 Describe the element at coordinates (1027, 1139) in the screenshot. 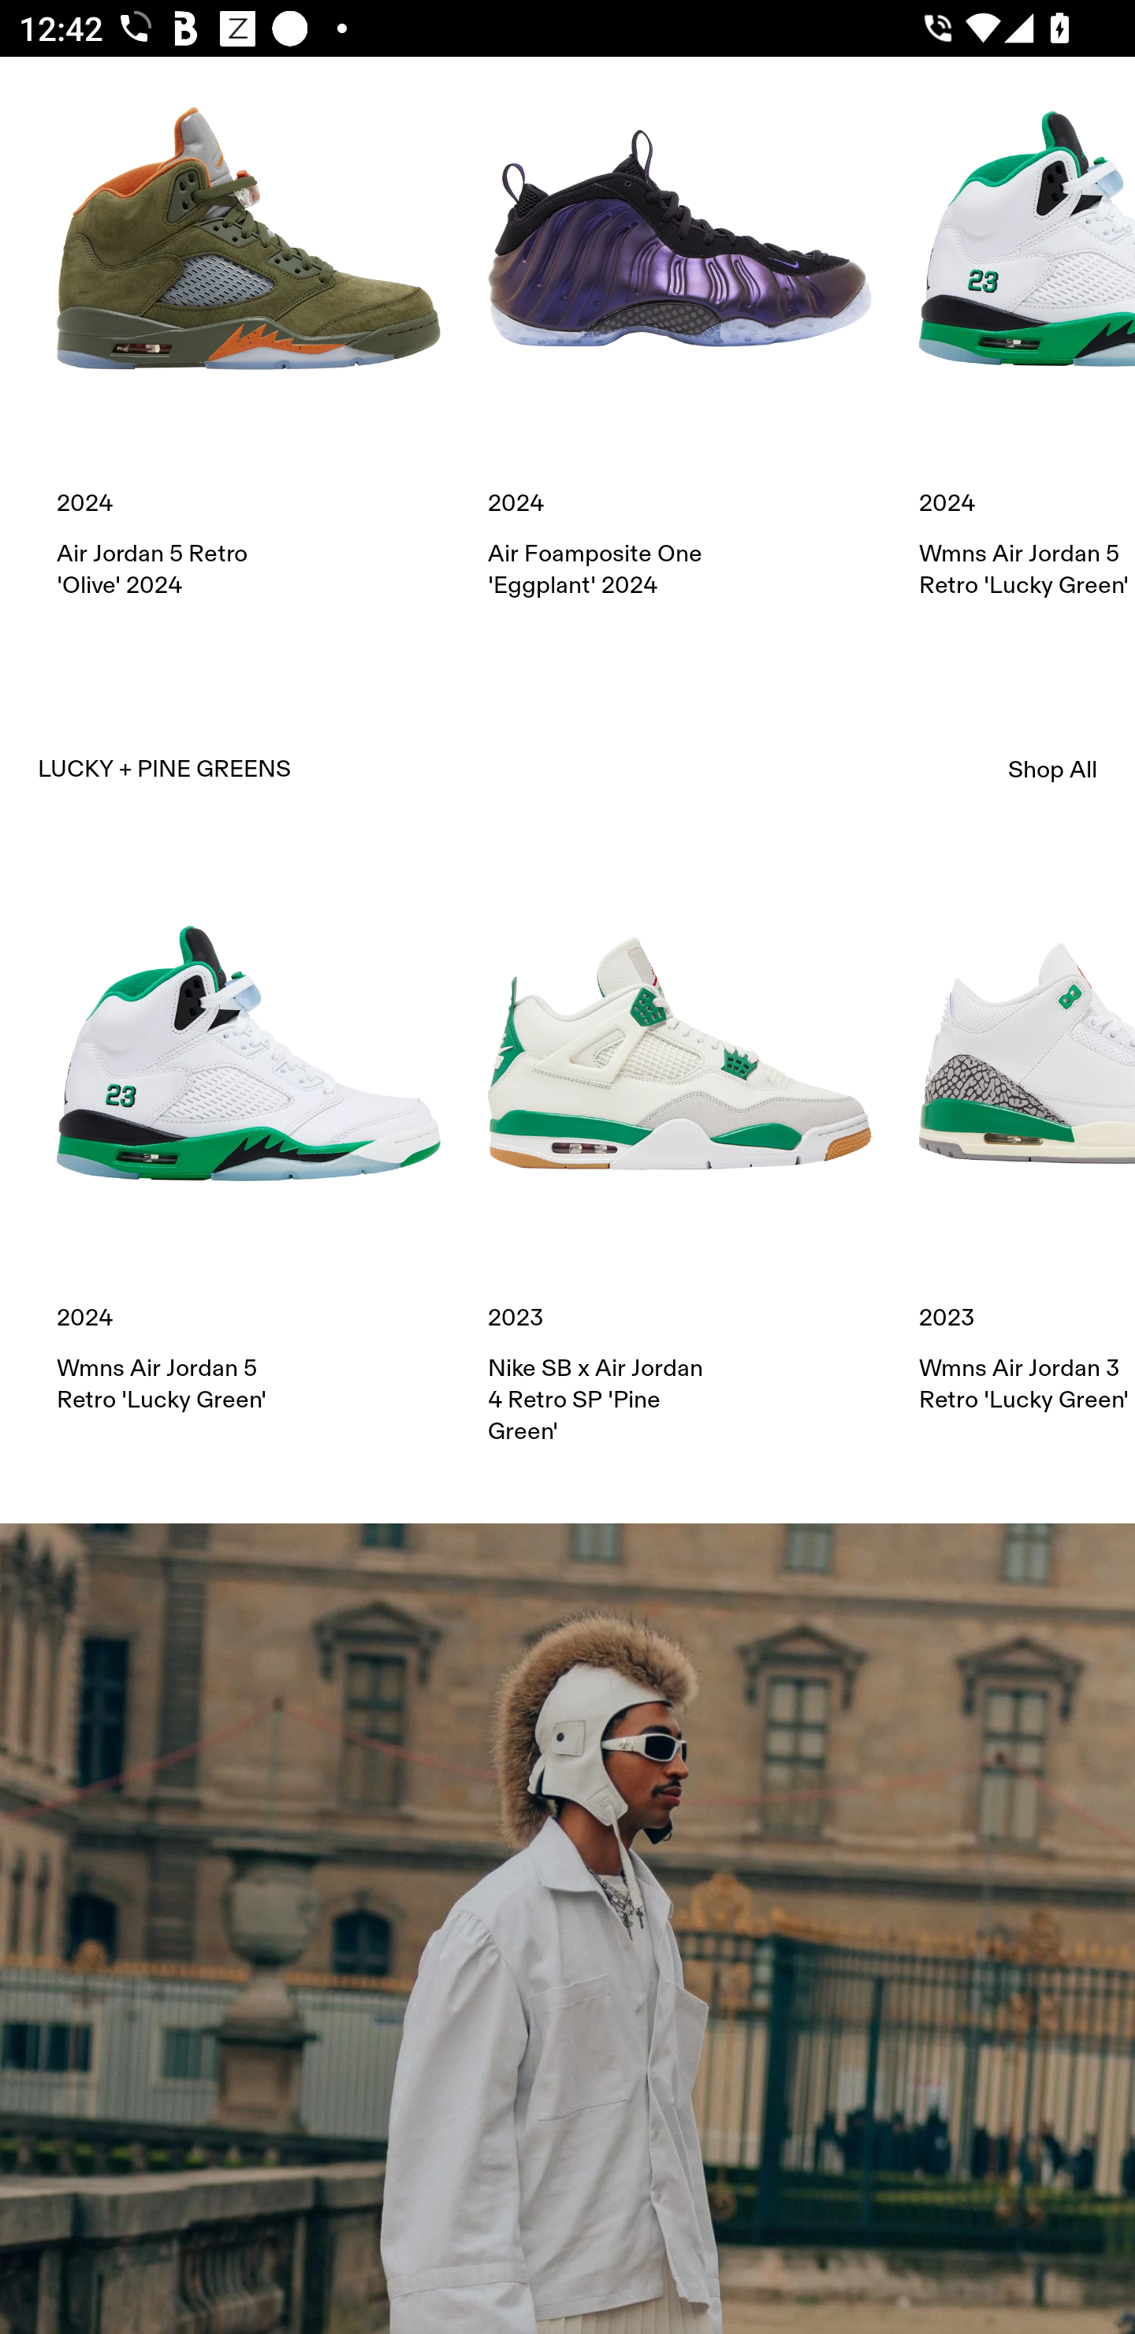

I see `2023 Wmns Air Jordan 3 Retro 'Lucky Green'` at that location.